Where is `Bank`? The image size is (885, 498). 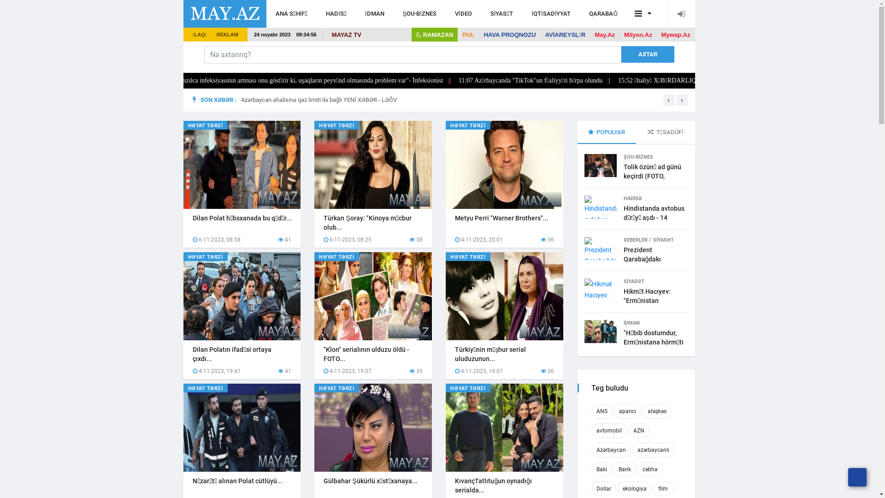
Bank is located at coordinates (624, 469).